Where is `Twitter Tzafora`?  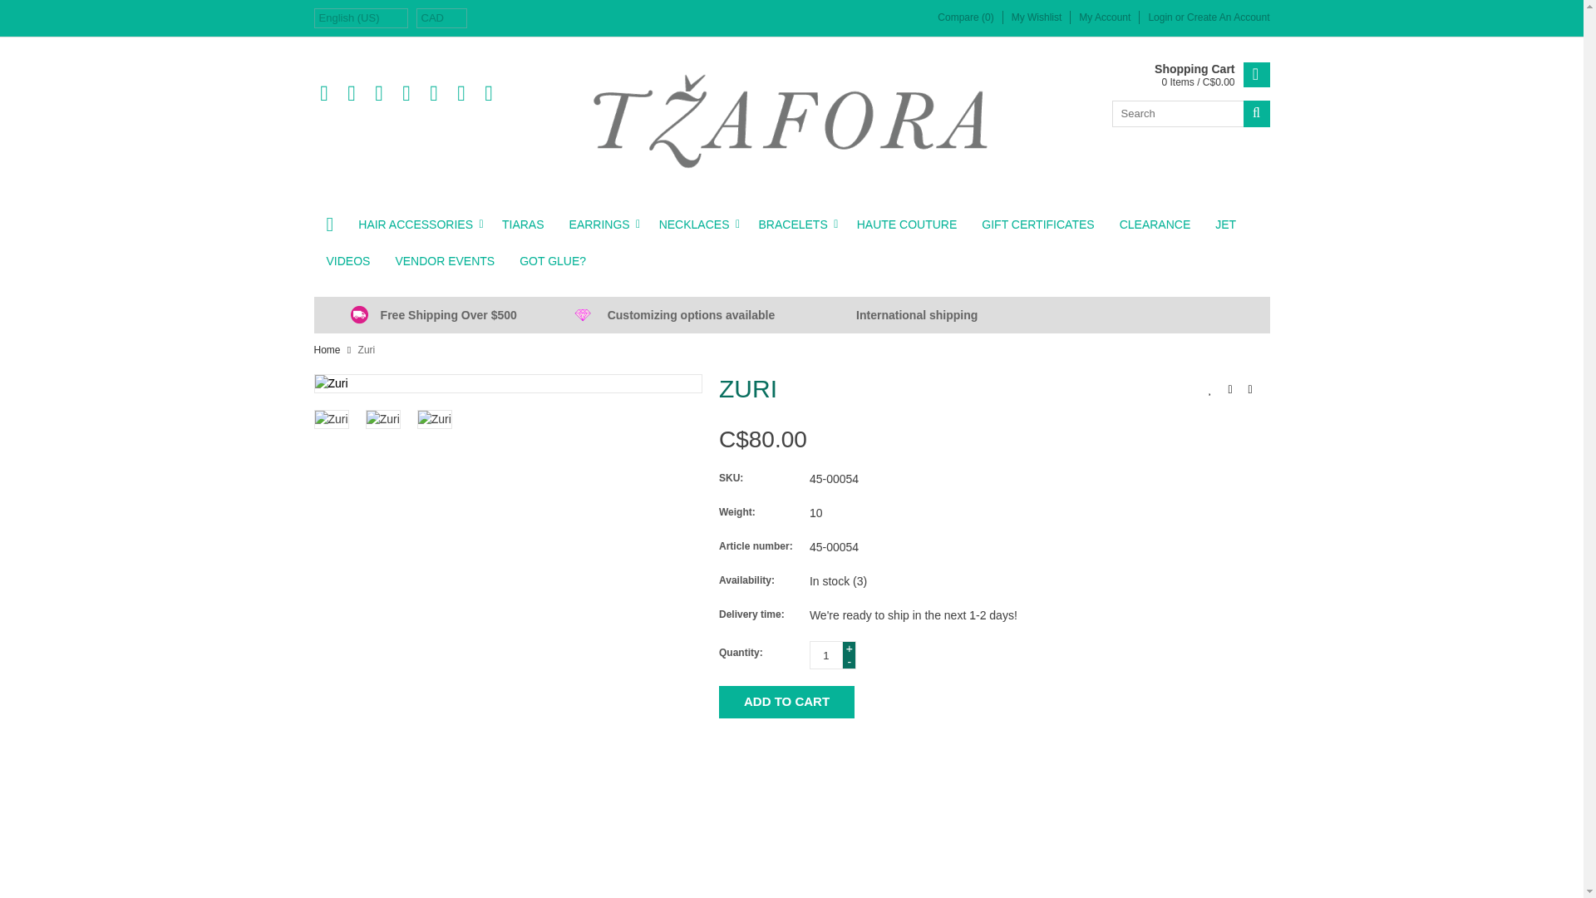 Twitter Tzafora is located at coordinates (351, 95).